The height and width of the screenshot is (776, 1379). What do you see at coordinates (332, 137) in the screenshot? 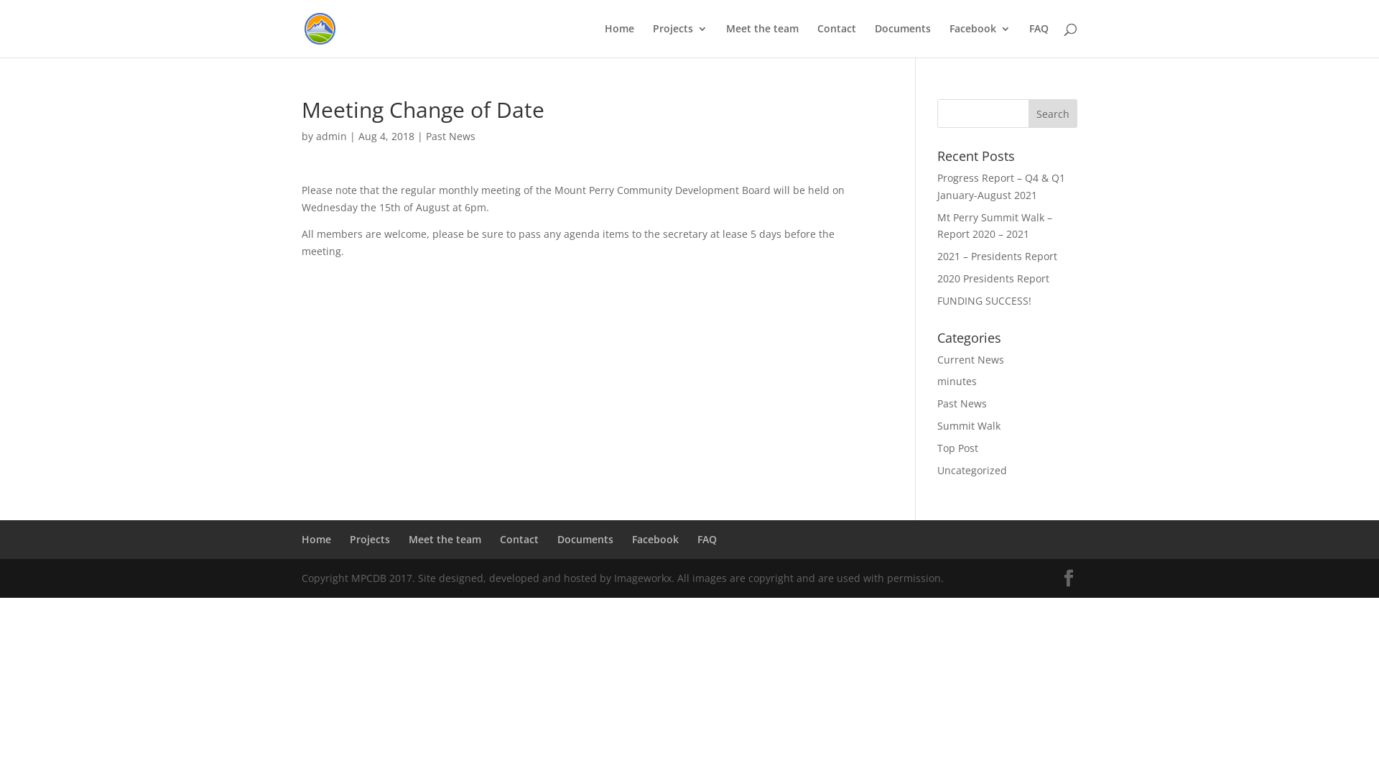
I see `admin` at bounding box center [332, 137].